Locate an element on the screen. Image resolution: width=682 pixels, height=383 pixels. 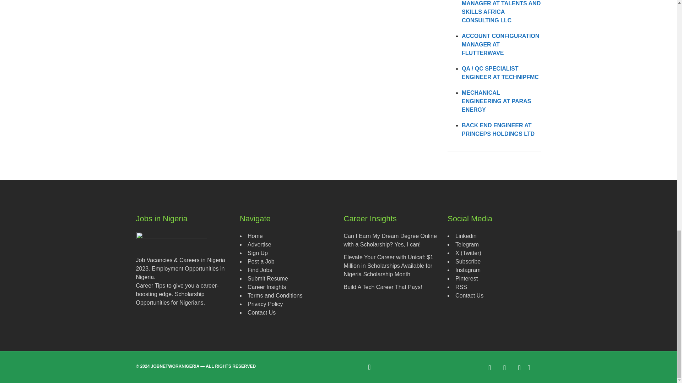
BACK END ENGINEER AT PRINCEPS HOLDINGS LTD is located at coordinates (498, 129).